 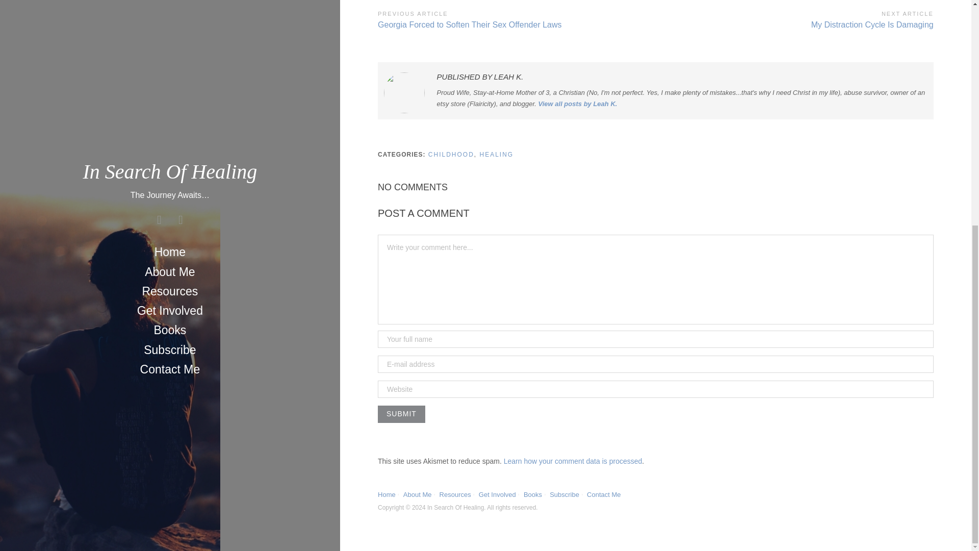 I want to click on View all posts by Leah K., so click(x=578, y=103).